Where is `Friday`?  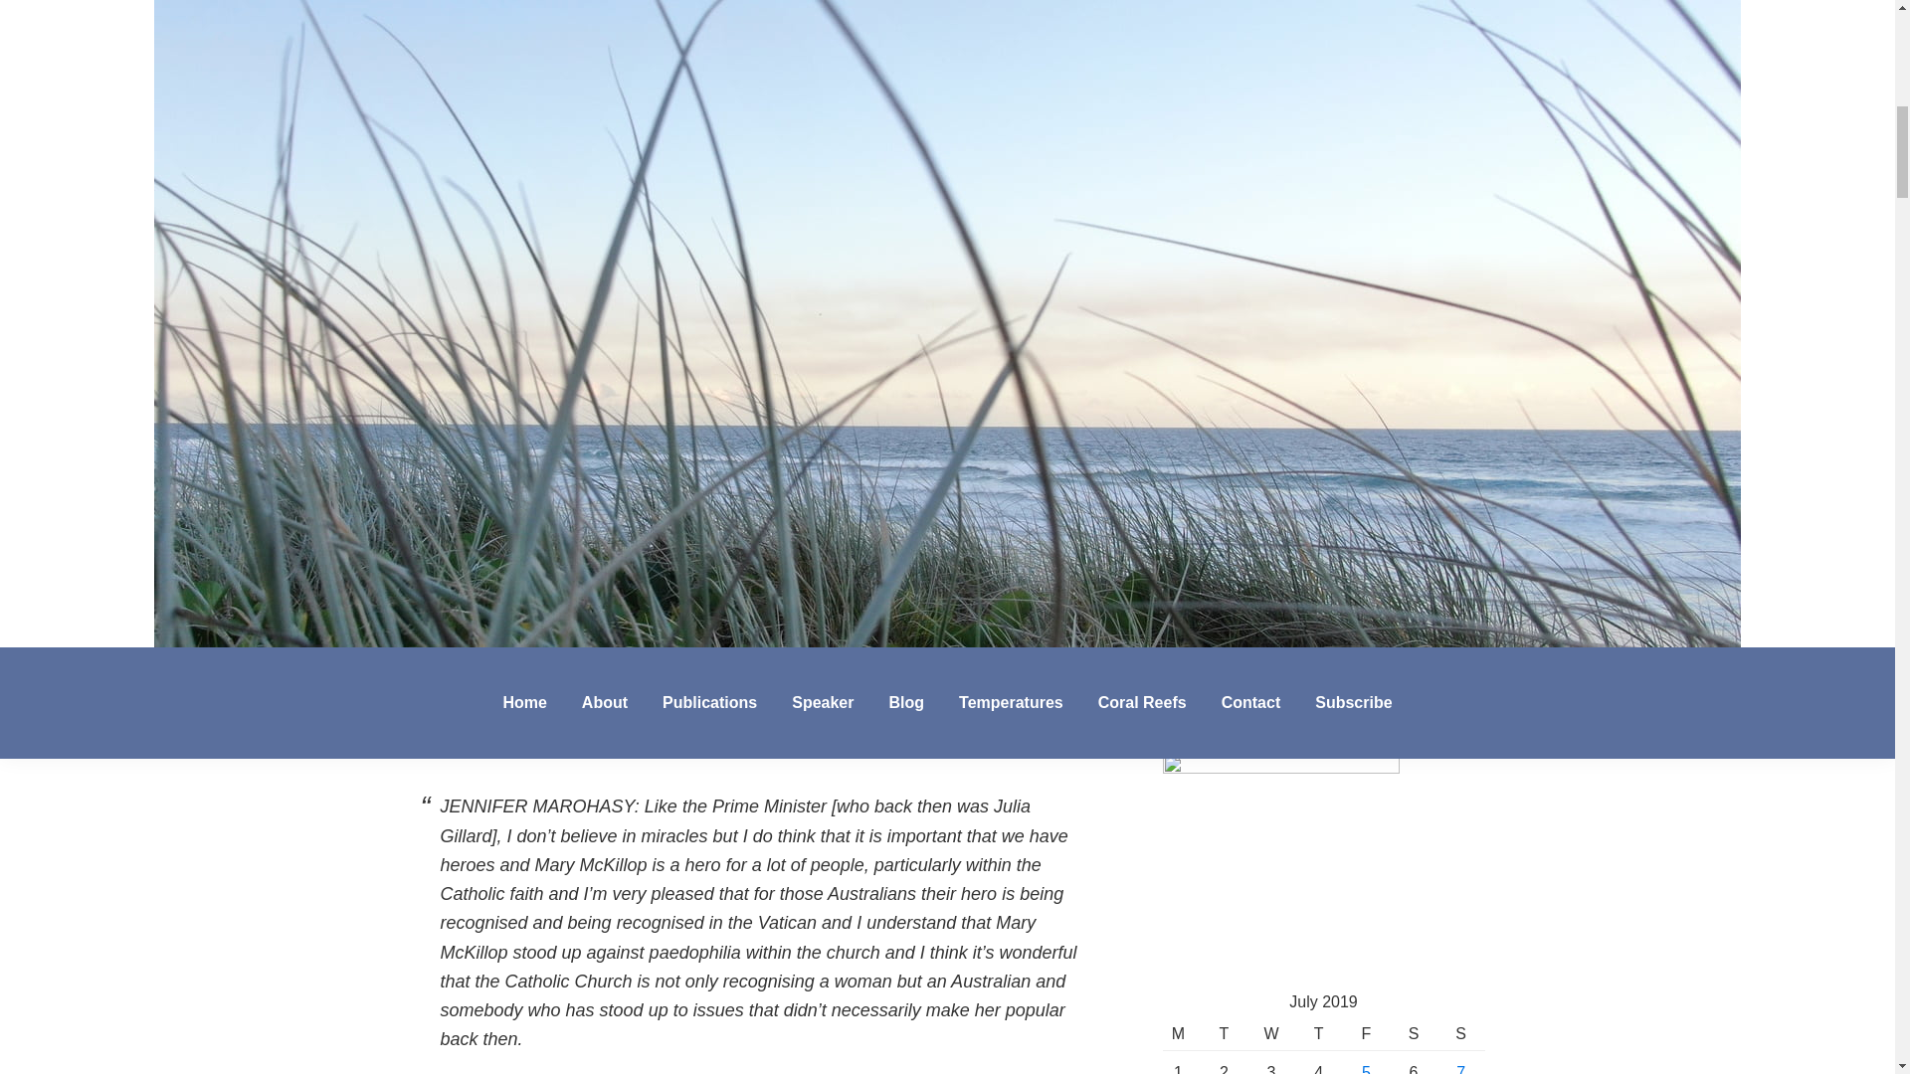
Friday is located at coordinates (1366, 1034).